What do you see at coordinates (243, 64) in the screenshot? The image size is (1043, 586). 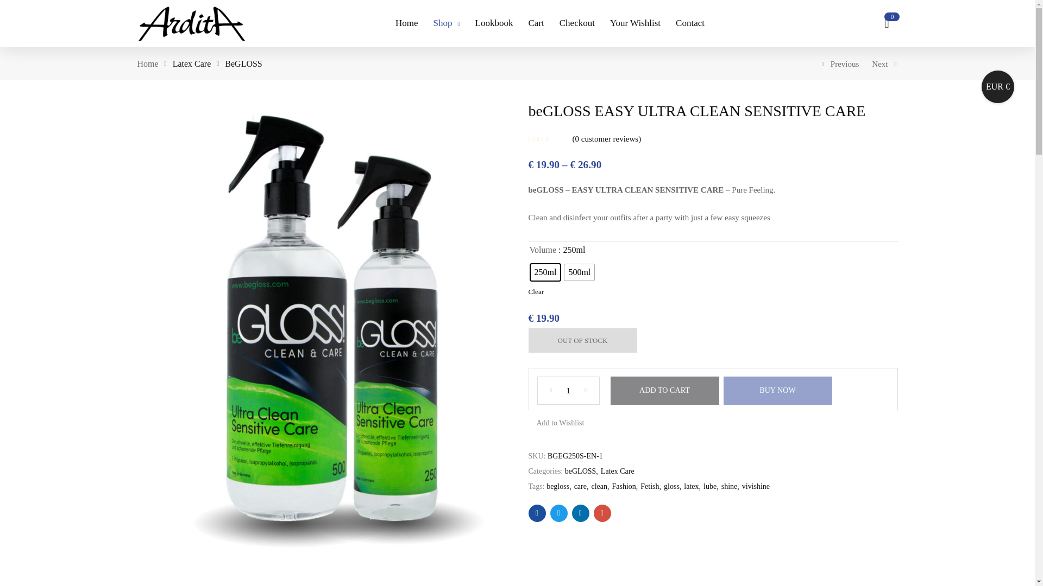 I see `BeGLOSS` at bounding box center [243, 64].